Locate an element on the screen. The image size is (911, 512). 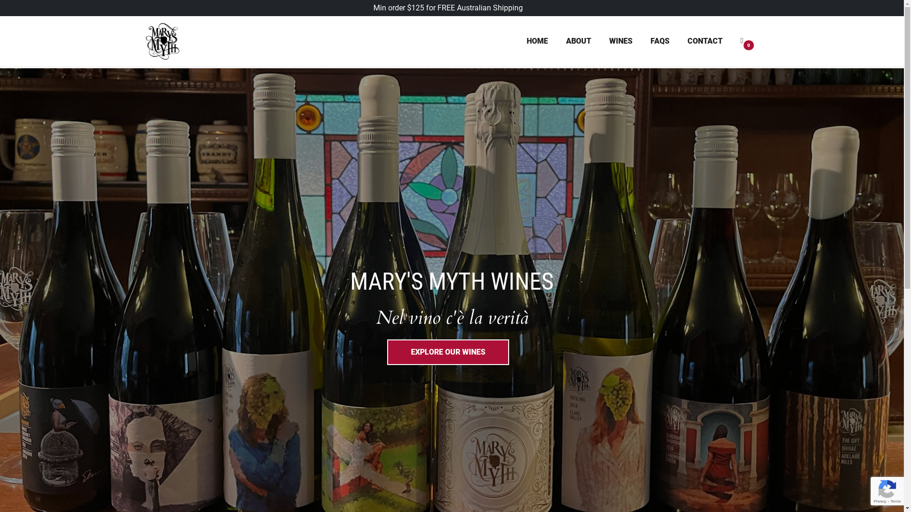
Mary's Myth Wines is located at coordinates (162, 41).